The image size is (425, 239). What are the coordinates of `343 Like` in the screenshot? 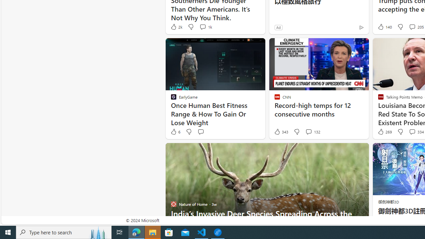 It's located at (281, 132).